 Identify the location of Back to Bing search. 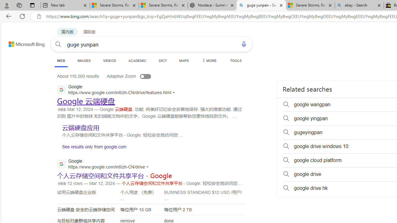
(23, 43).